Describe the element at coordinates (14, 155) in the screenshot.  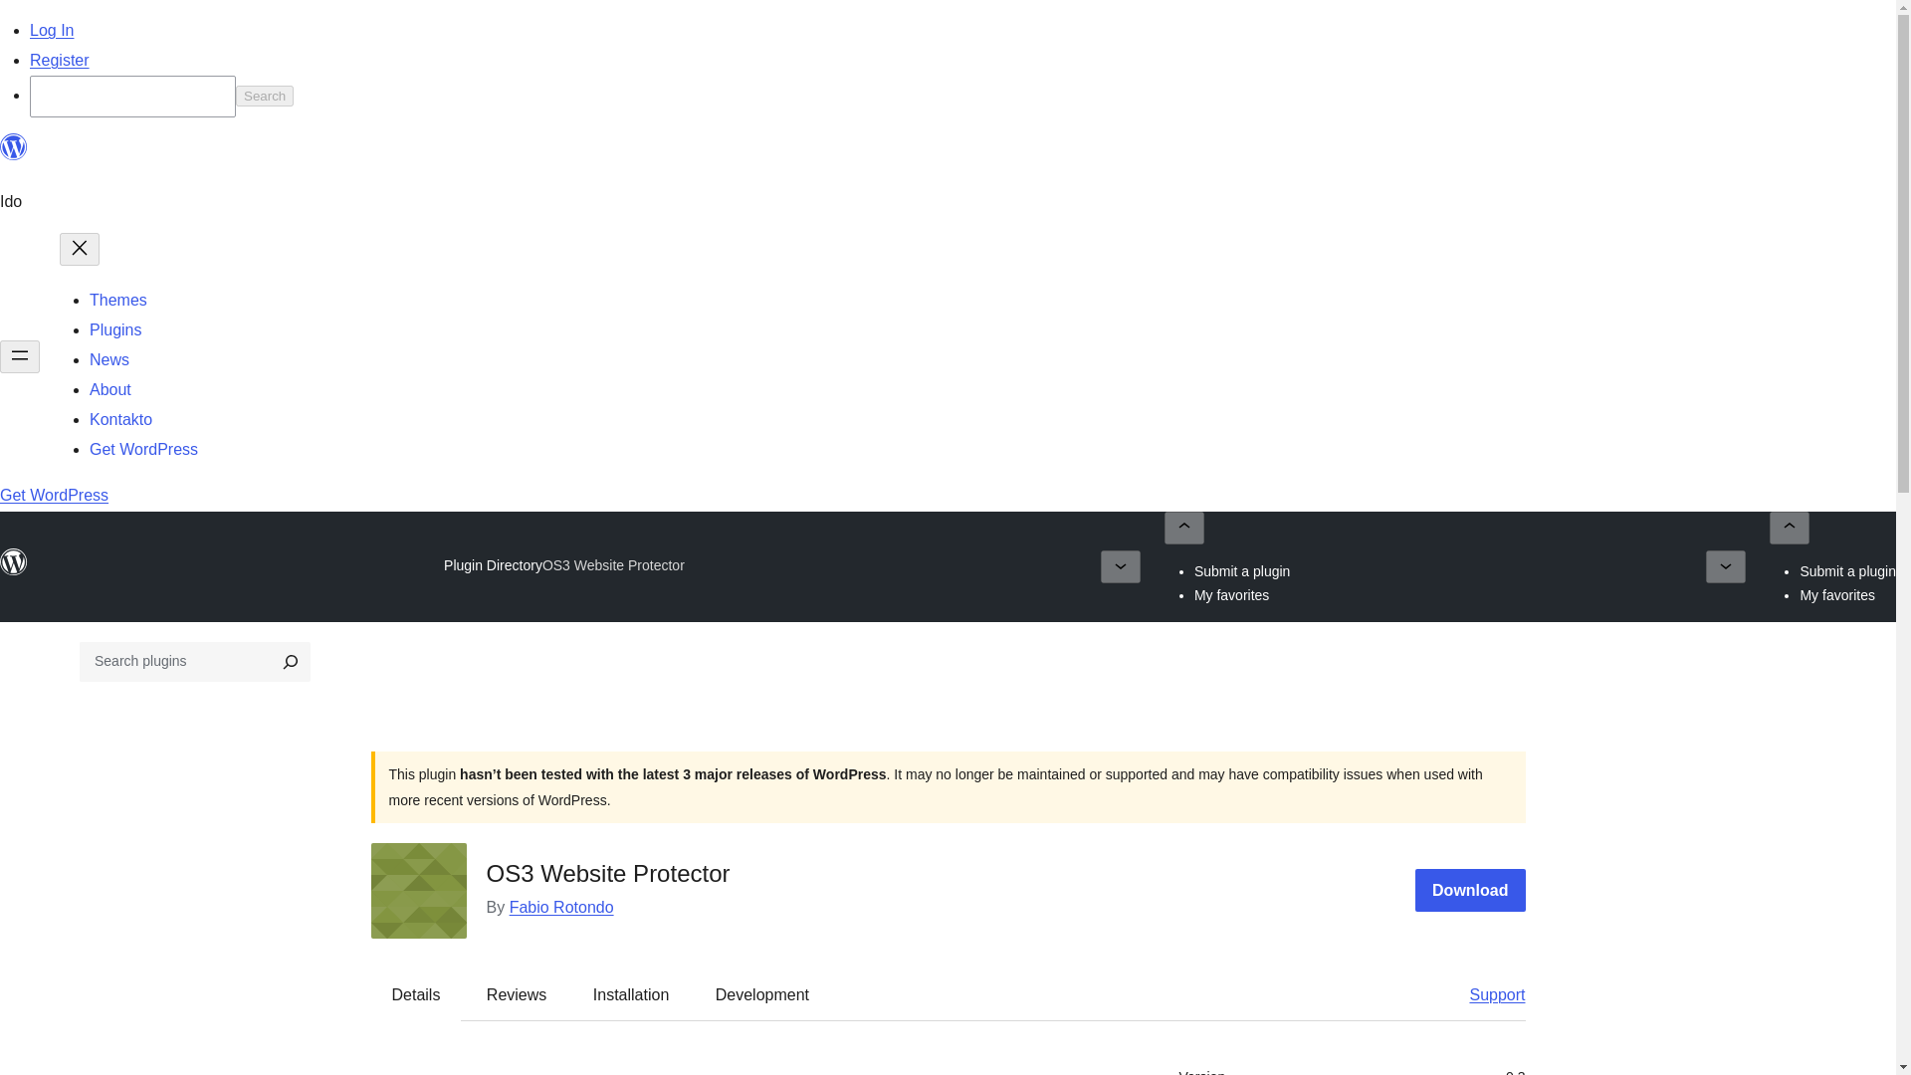
I see `WordPress.org` at that location.